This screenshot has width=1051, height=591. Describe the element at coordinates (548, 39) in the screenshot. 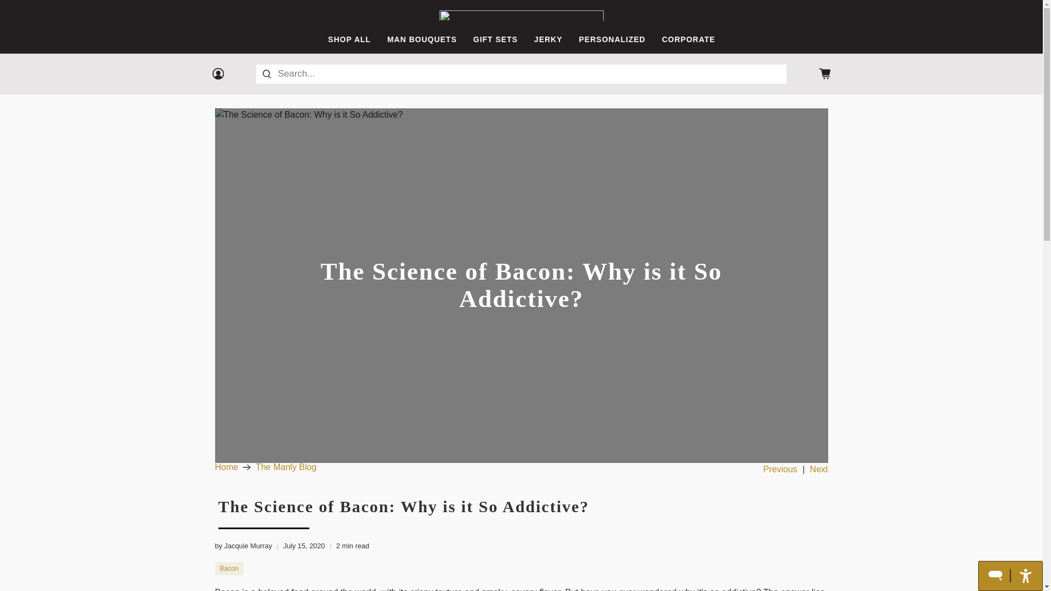

I see `JERKY` at that location.